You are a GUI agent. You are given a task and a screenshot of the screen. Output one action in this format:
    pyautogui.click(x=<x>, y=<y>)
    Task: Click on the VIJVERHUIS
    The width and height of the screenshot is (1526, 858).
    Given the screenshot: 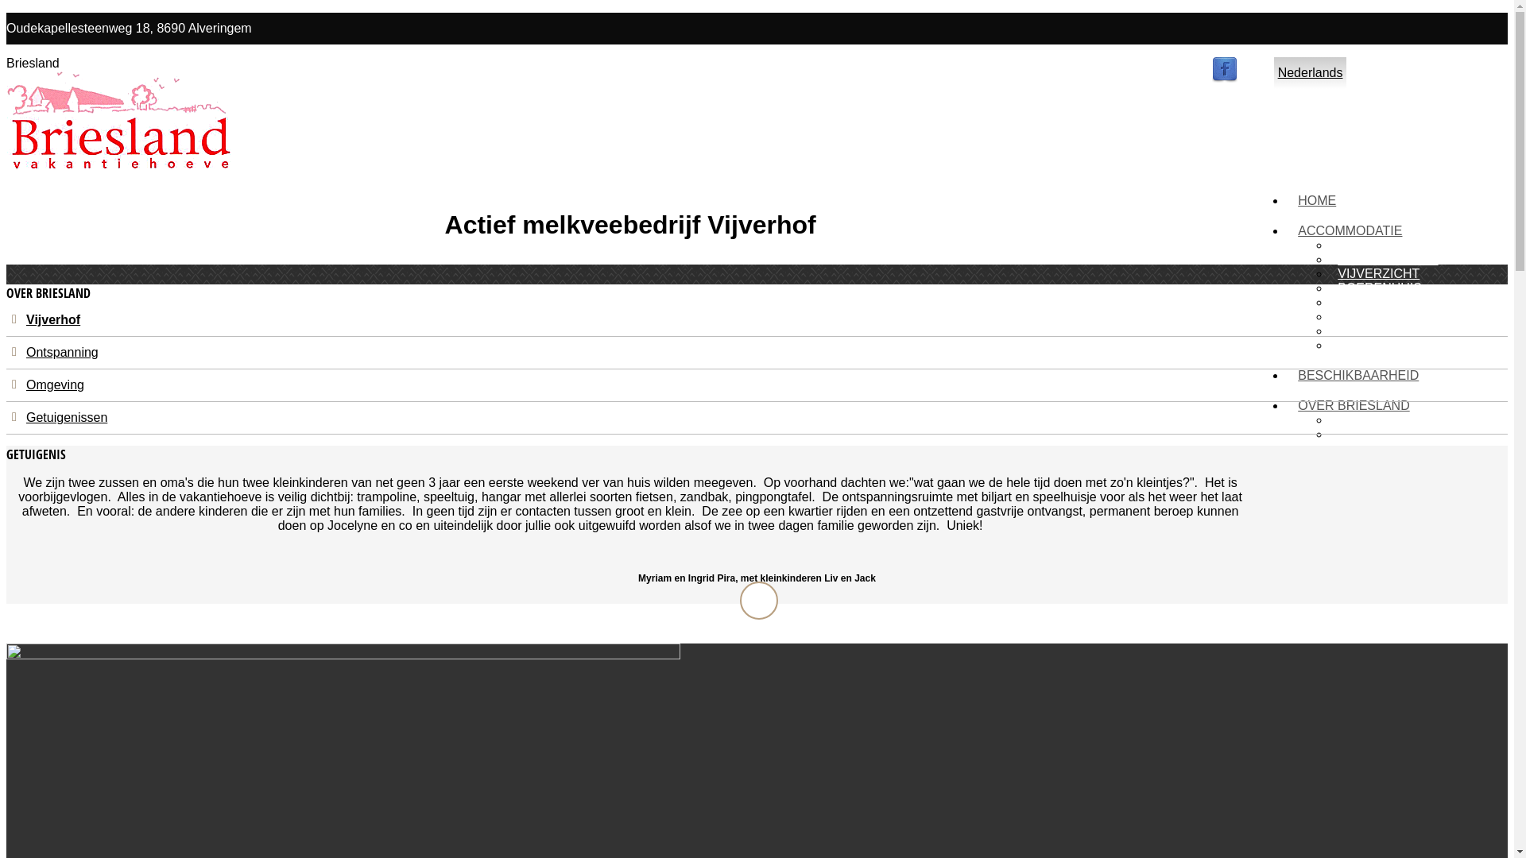 What is the action you would take?
    pyautogui.click(x=1375, y=245)
    